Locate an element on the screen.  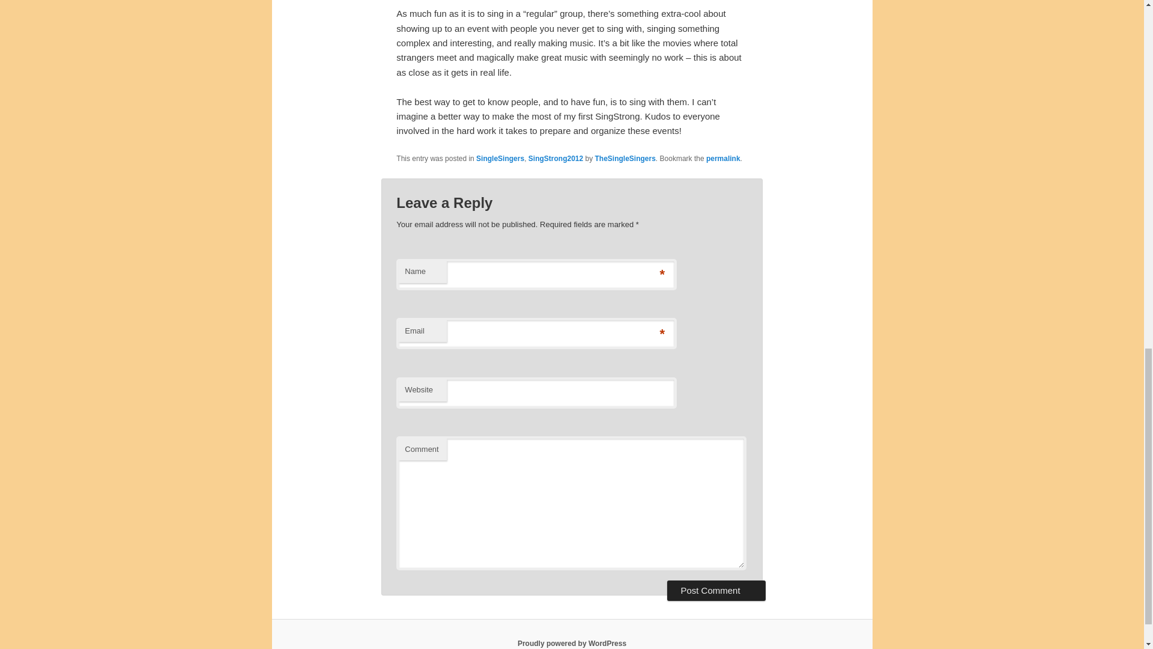
View all posts in SingleSingers is located at coordinates (500, 159).